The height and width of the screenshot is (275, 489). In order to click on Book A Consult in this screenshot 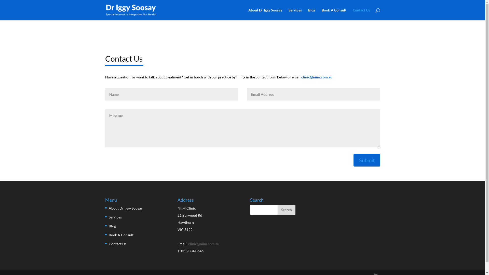, I will do `click(121, 235)`.